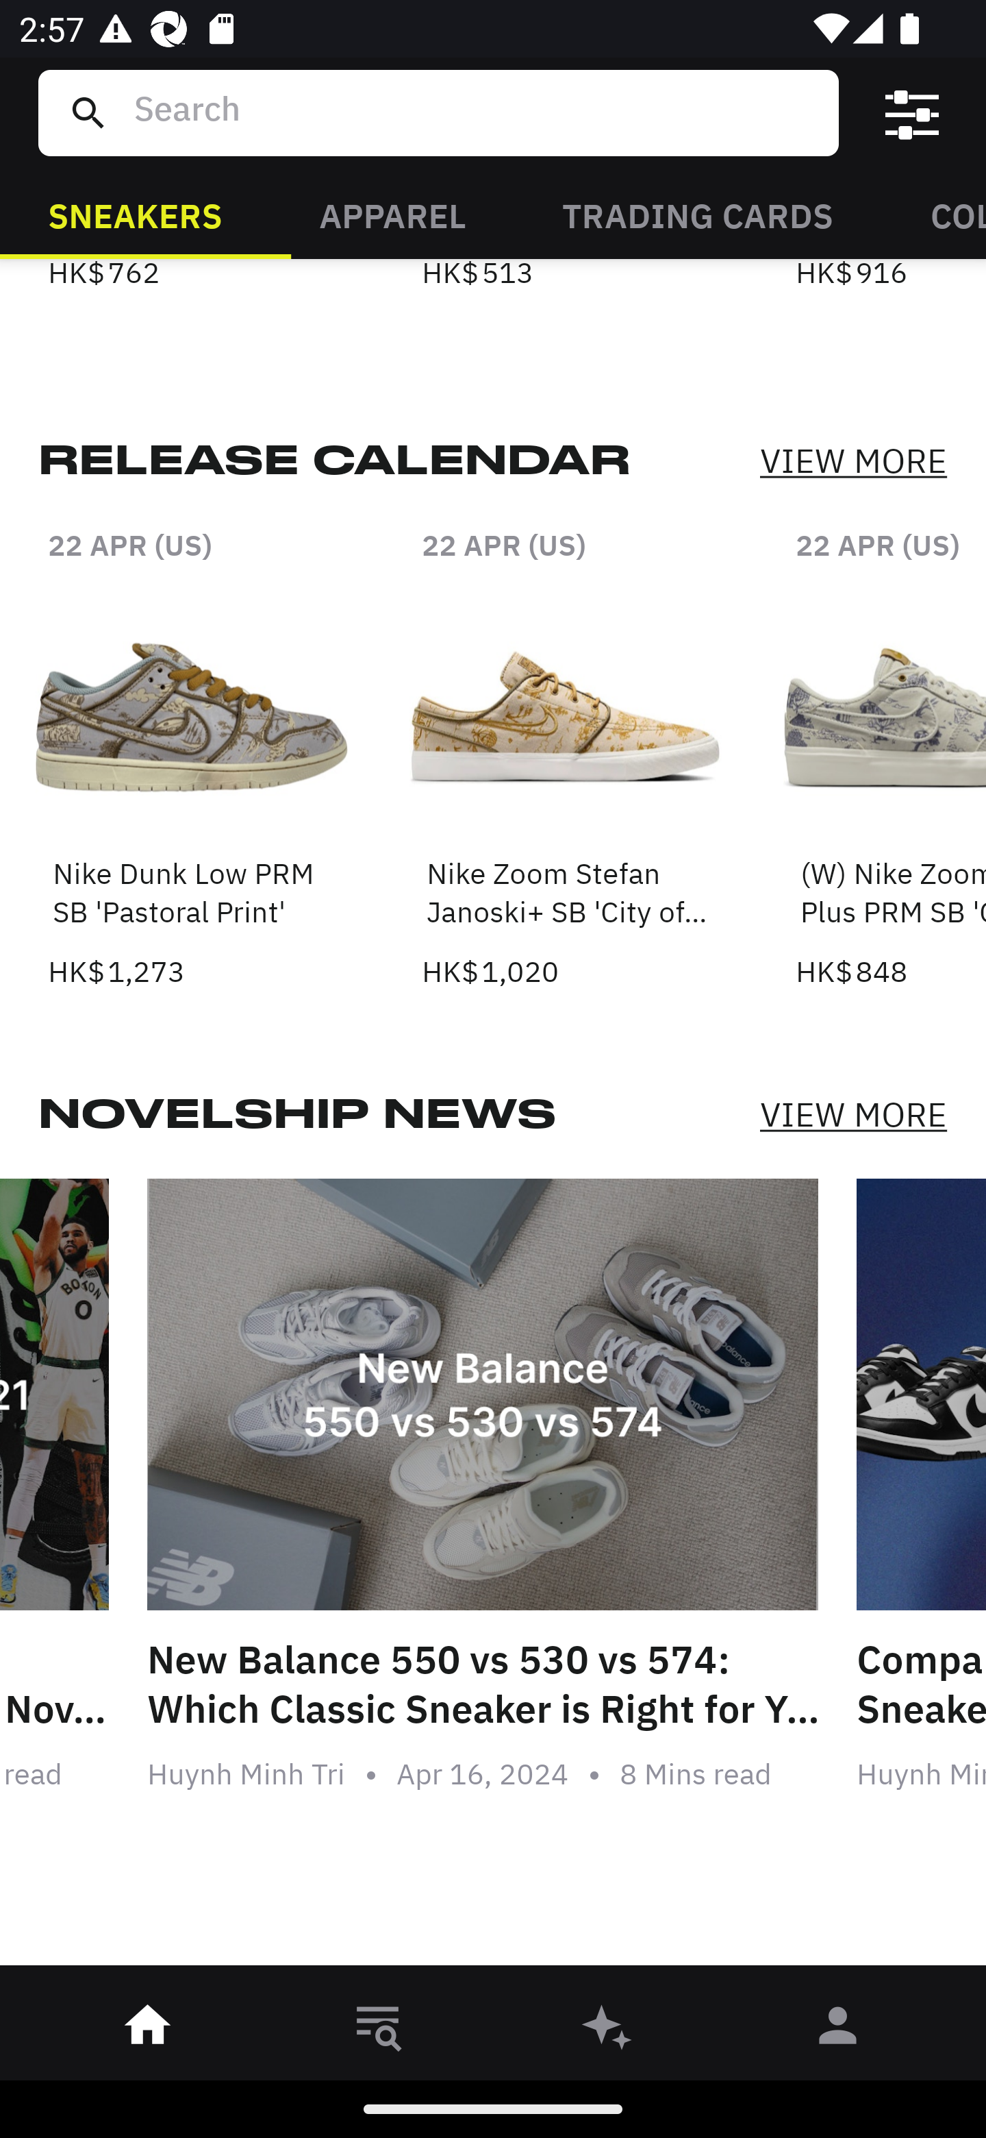 Image resolution: width=986 pixels, height=2138 pixels. Describe the element at coordinates (476, 112) in the screenshot. I see `Search` at that location.